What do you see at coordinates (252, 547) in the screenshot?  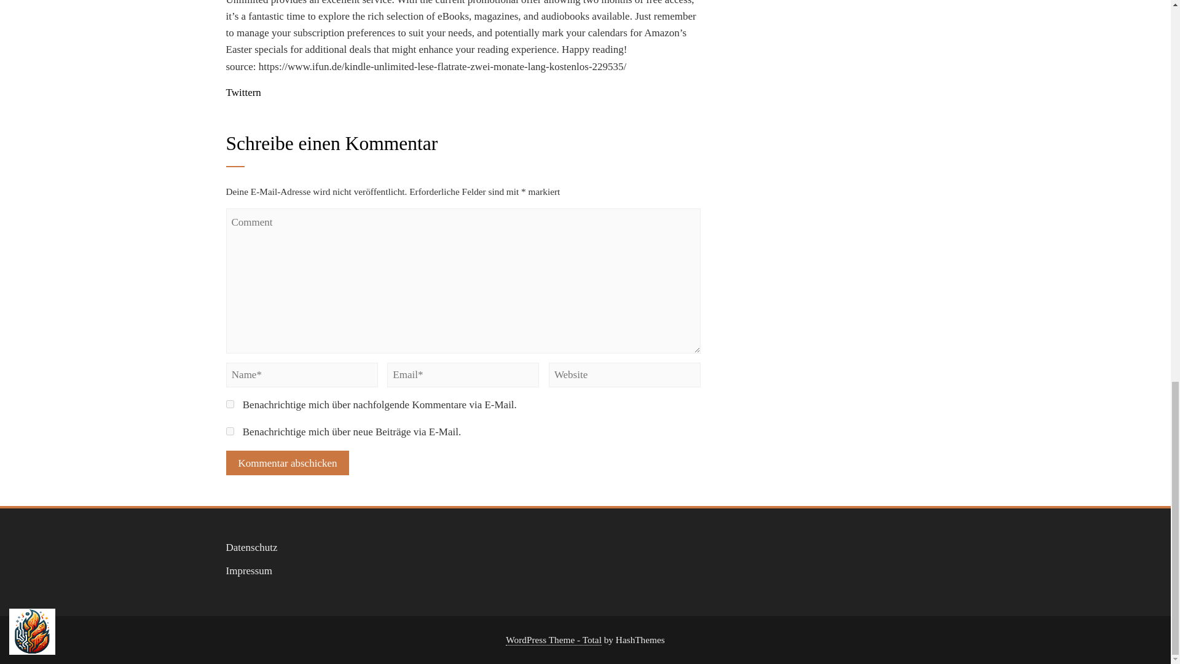 I see `Datenschutz` at bounding box center [252, 547].